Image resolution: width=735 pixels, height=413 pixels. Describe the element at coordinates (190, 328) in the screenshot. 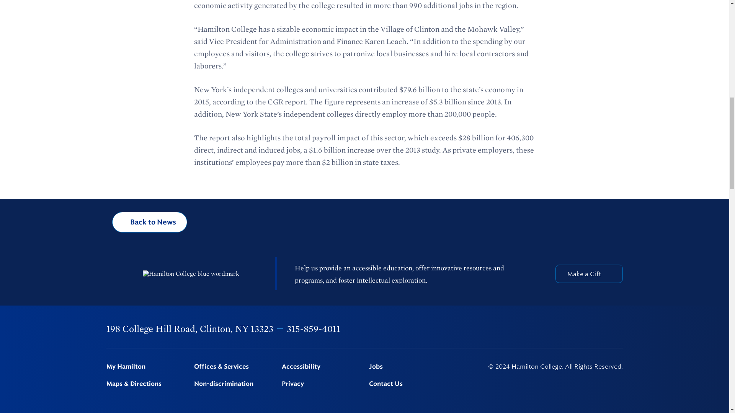

I see `198 College Hill Road, Clinton, NY 13323` at that location.